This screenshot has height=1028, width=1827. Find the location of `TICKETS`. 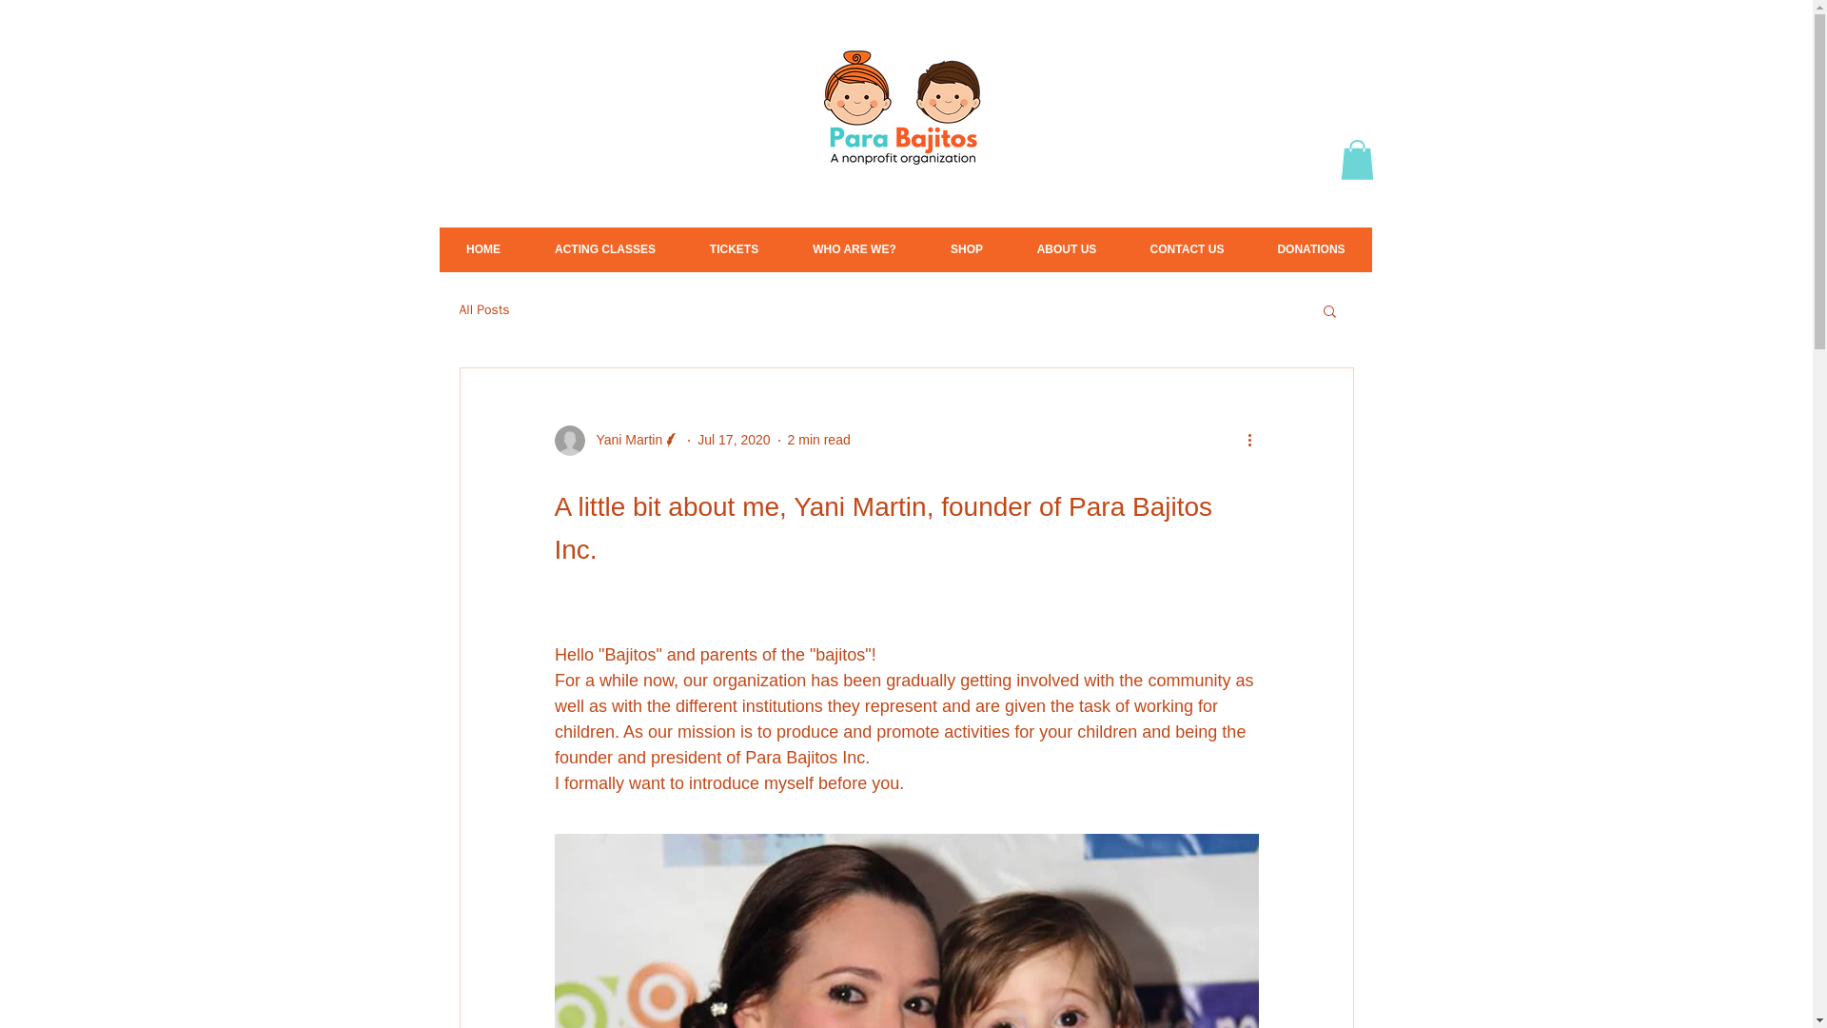

TICKETS is located at coordinates (735, 249).